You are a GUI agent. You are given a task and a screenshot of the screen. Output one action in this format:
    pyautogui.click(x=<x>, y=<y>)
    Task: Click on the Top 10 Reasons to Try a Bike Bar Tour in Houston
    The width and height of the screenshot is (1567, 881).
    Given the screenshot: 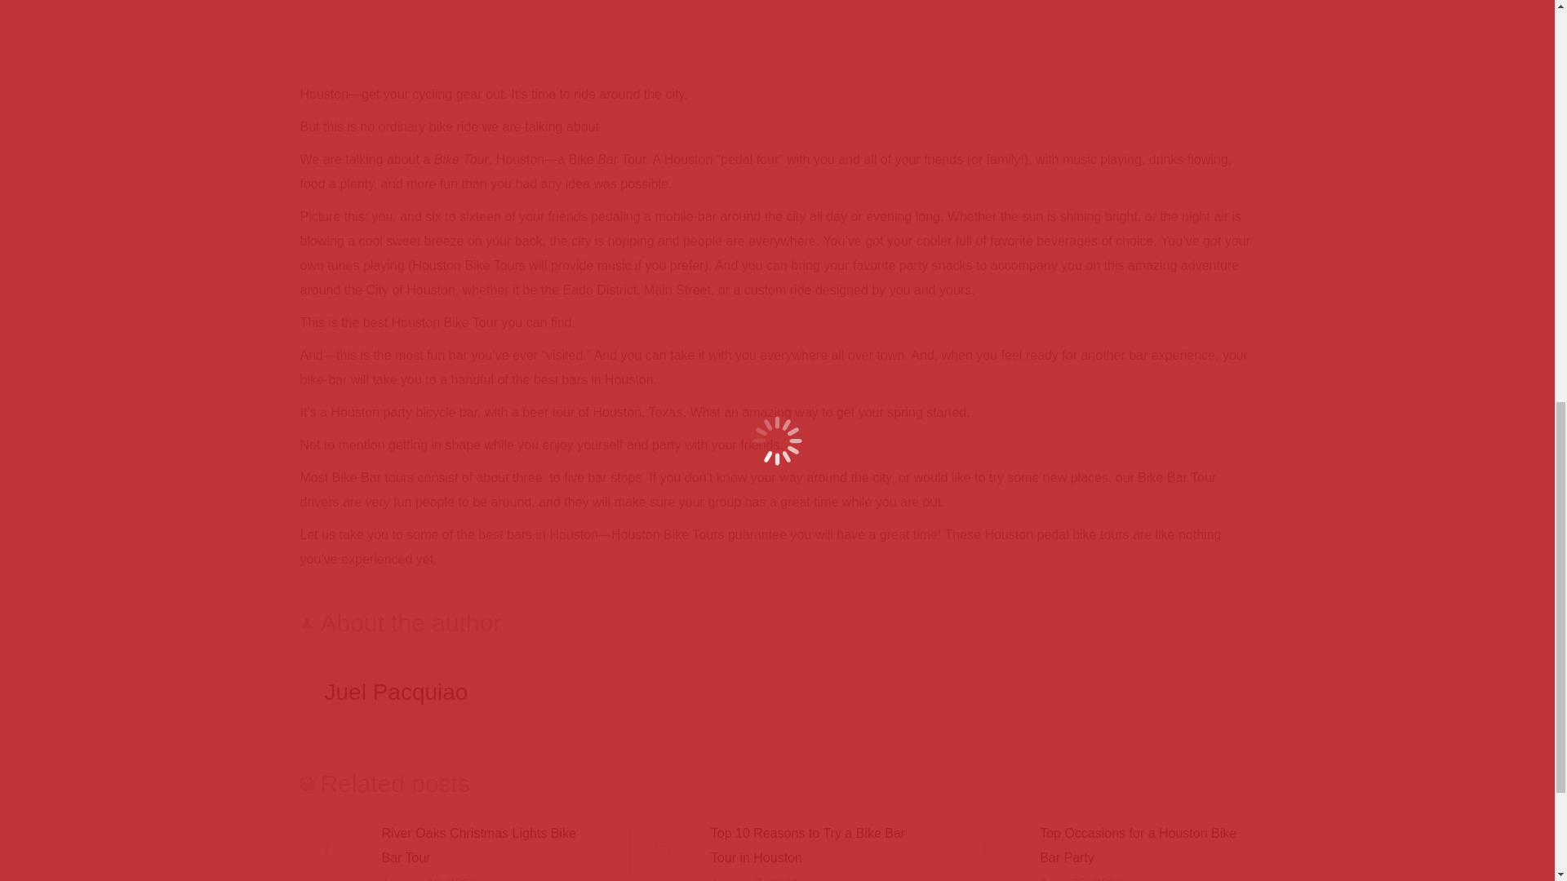 What is the action you would take?
    pyautogui.click(x=818, y=845)
    